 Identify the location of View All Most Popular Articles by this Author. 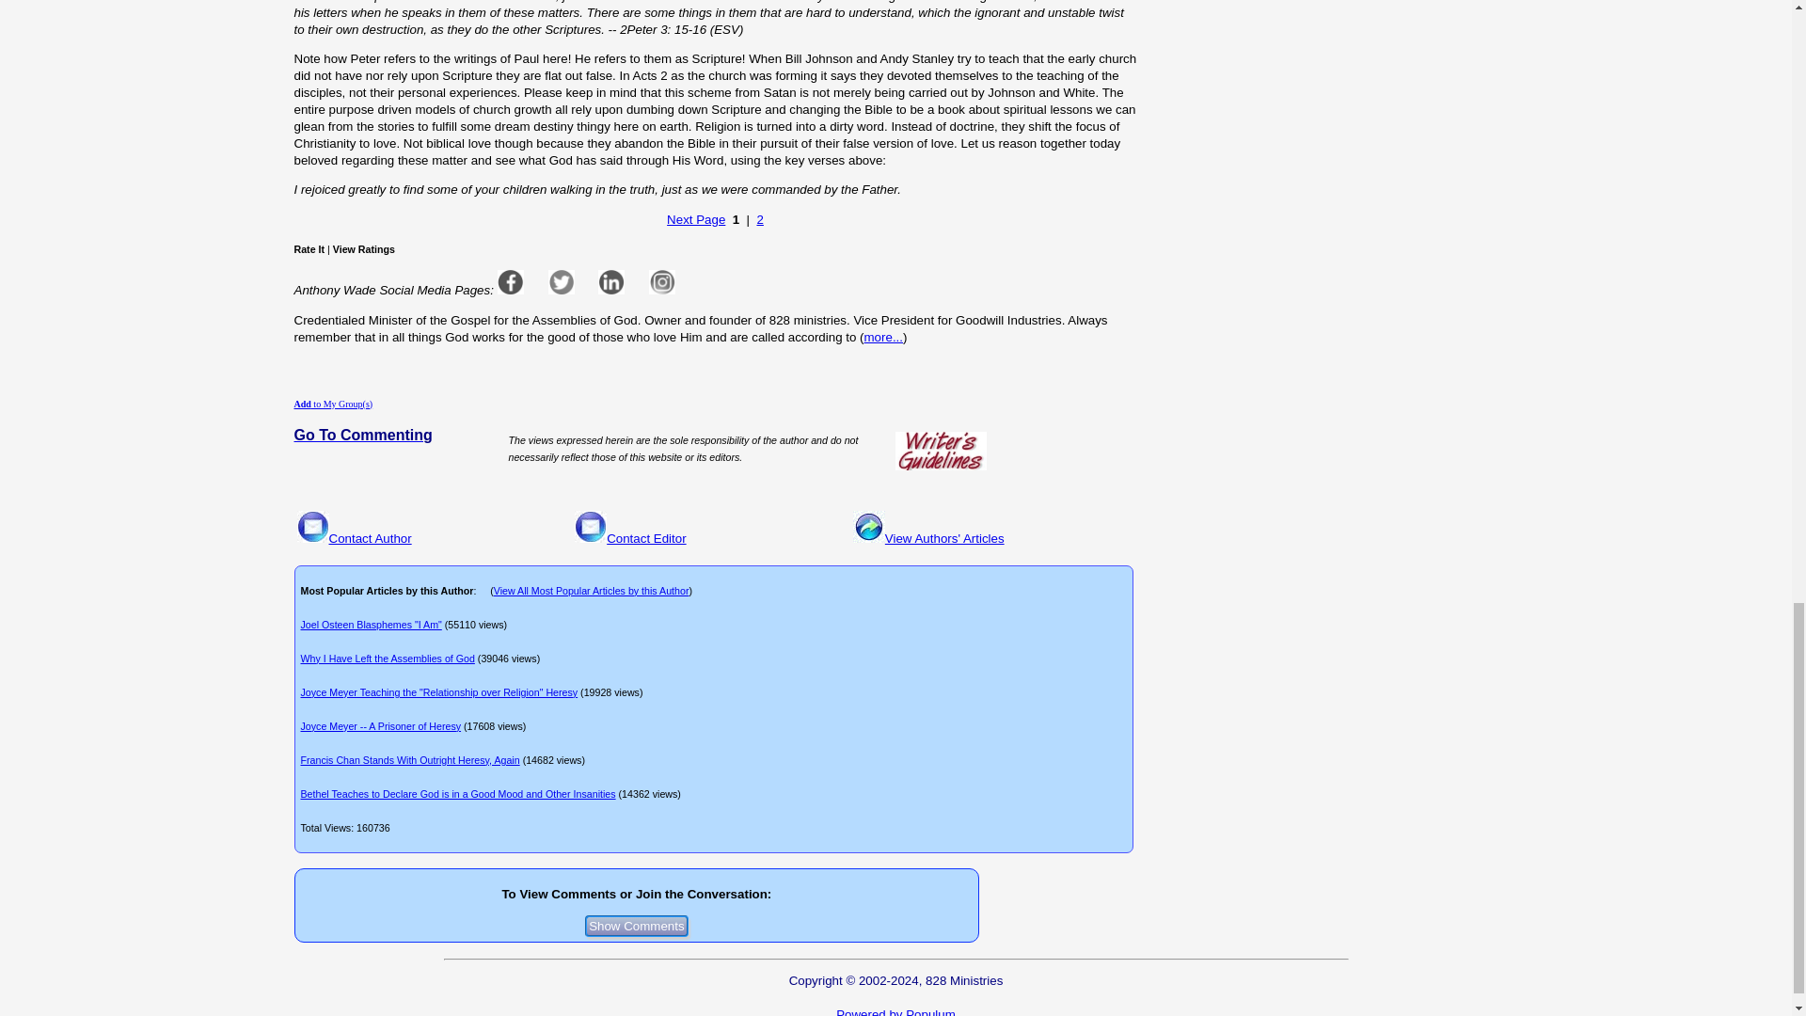
(591, 591).